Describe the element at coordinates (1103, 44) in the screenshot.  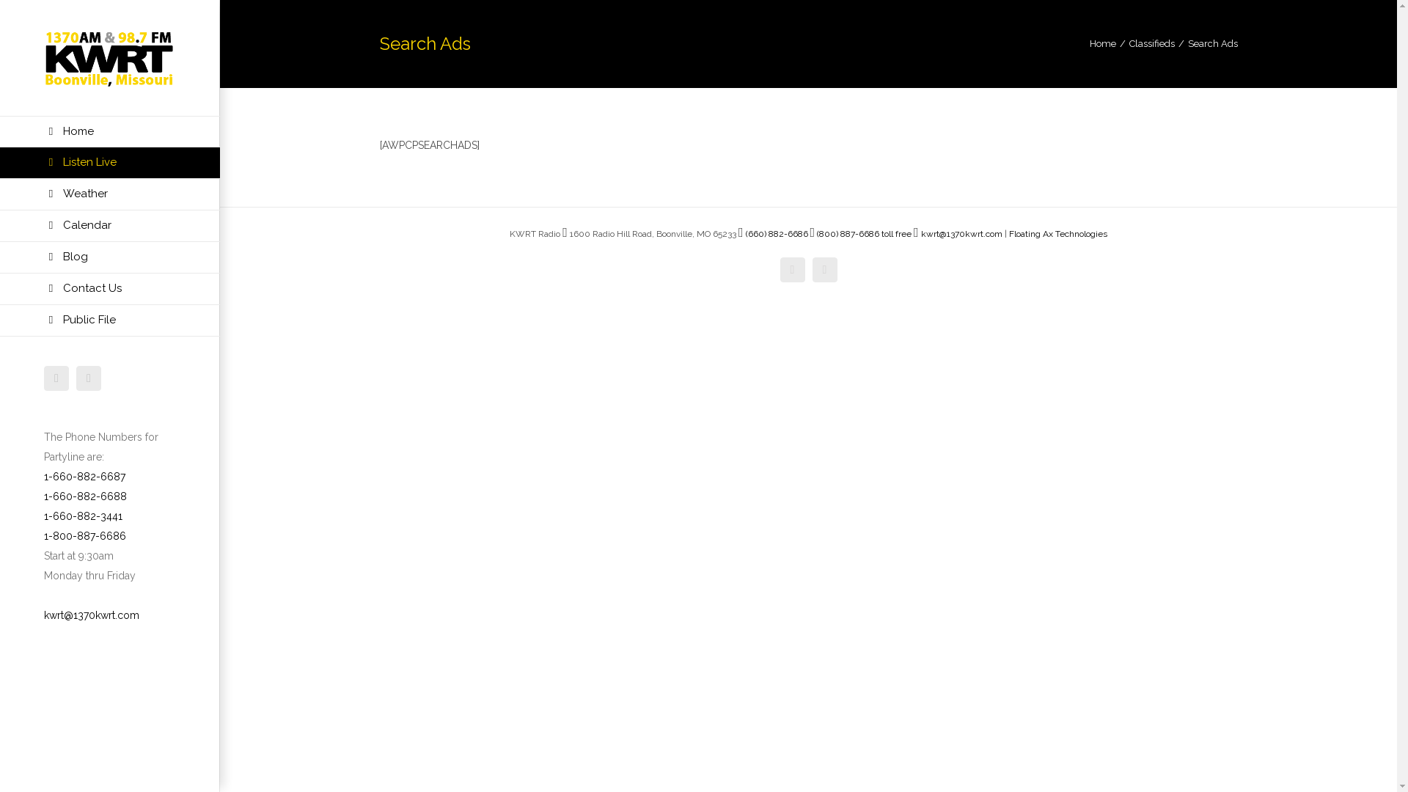
I see `Home` at that location.